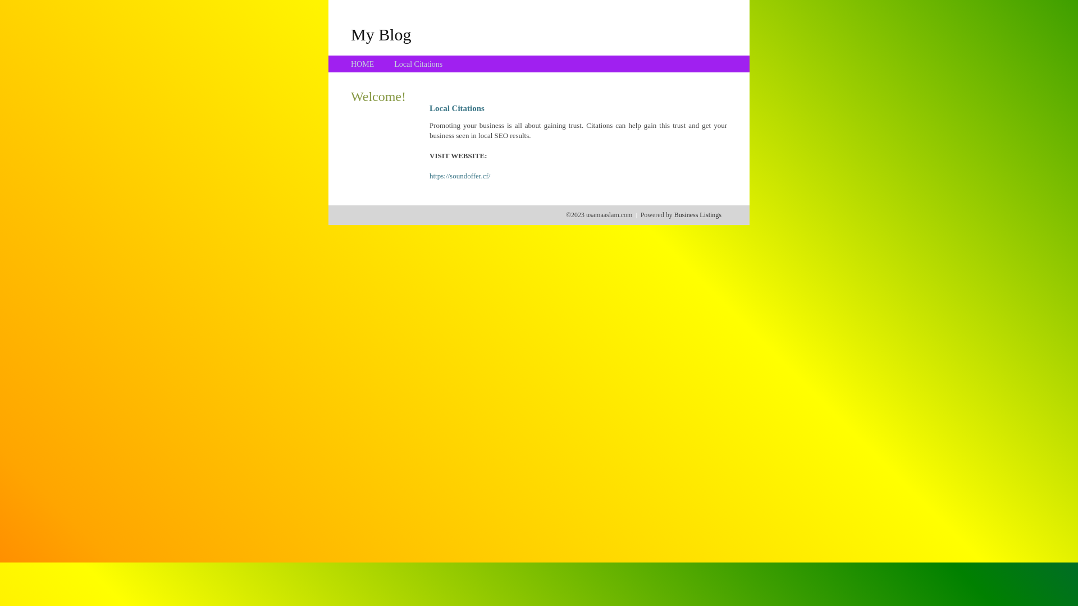 Image resolution: width=1078 pixels, height=606 pixels. Describe the element at coordinates (698, 215) in the screenshot. I see `Business Listings` at that location.